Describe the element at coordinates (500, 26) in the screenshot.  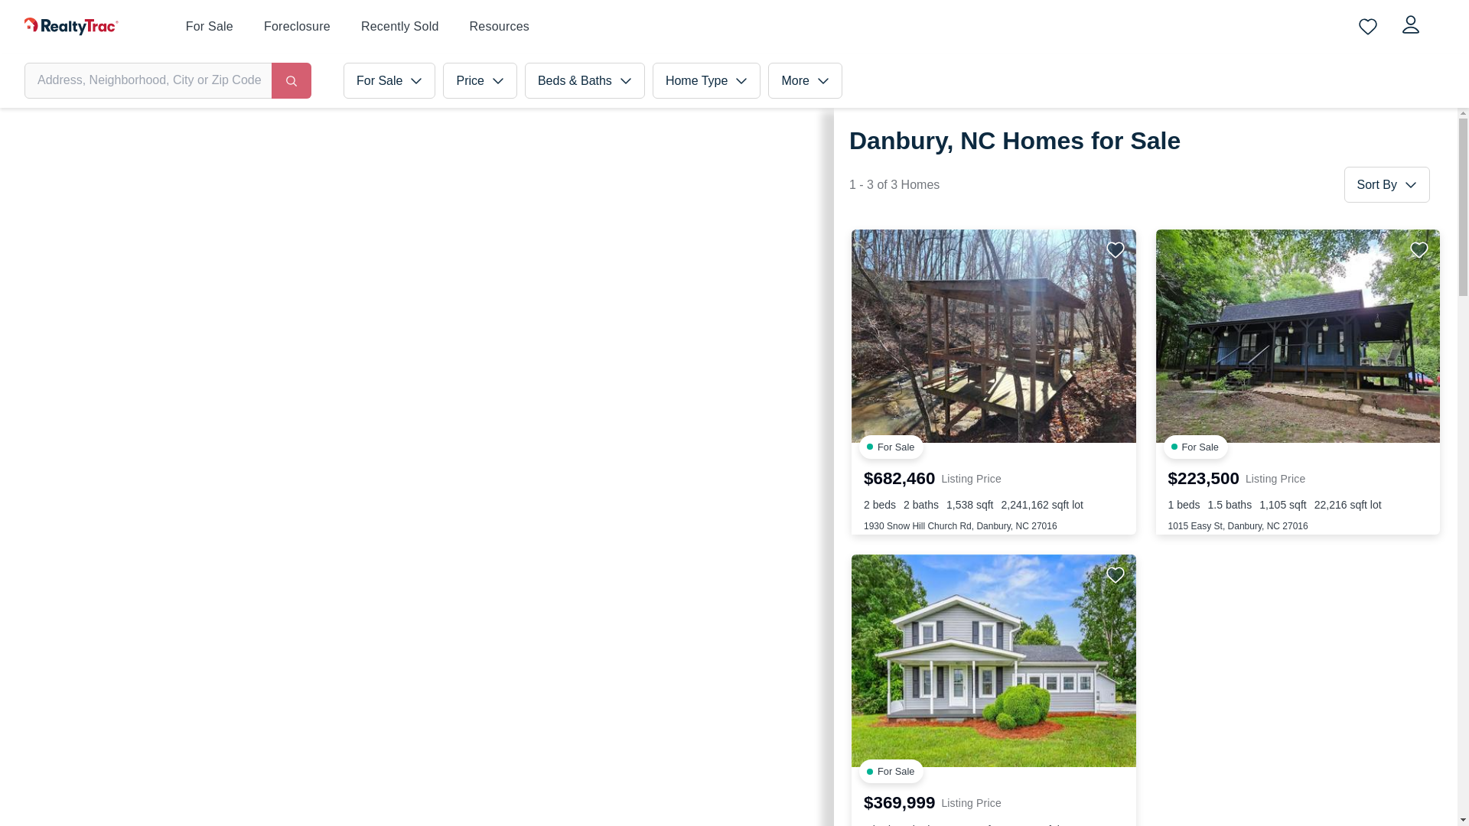
I see `Resources` at that location.